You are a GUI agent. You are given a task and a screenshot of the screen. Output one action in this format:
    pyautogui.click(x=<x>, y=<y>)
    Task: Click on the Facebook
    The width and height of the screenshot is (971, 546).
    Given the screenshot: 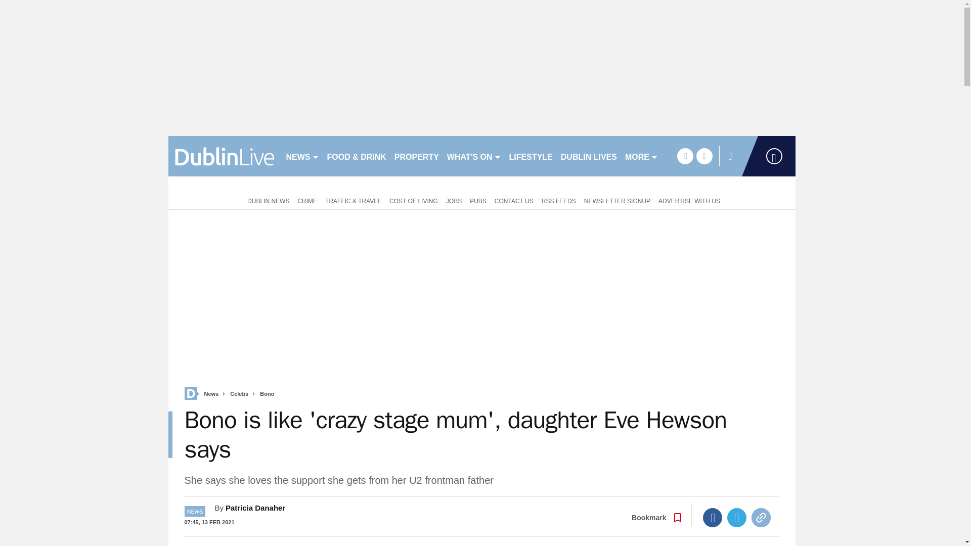 What is the action you would take?
    pyautogui.click(x=713, y=518)
    